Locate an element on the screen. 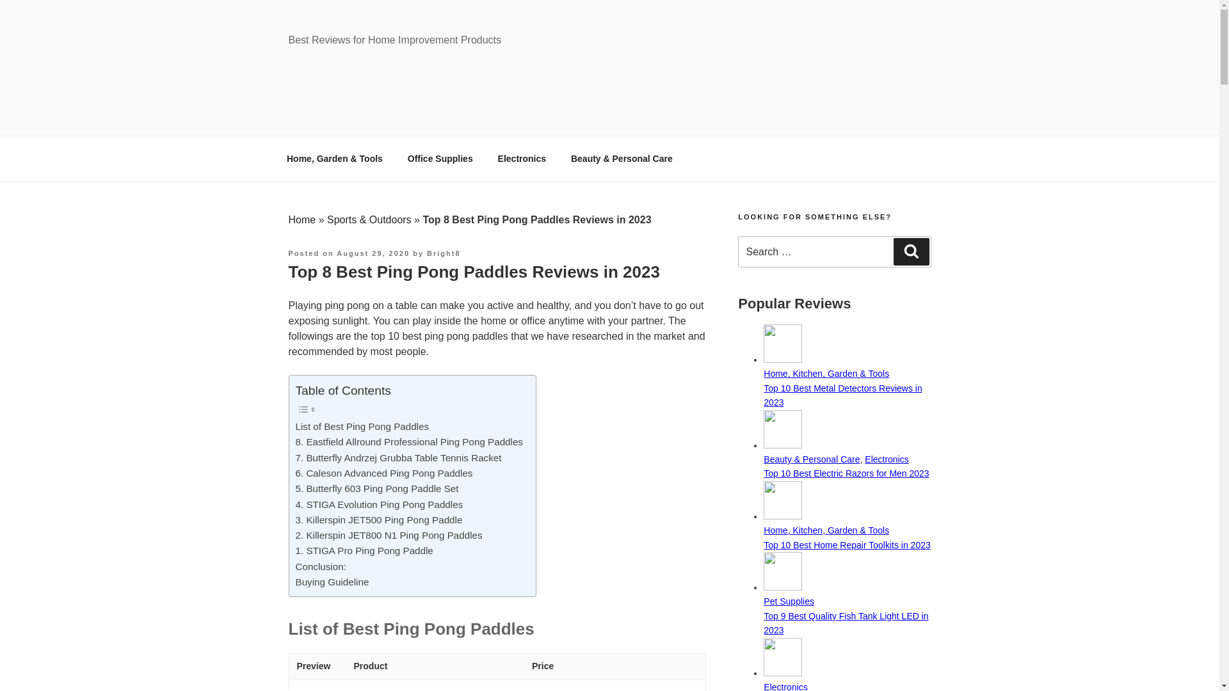 Image resolution: width=1229 pixels, height=691 pixels. 3. Killerspin JET500 Ping Pong Paddle is located at coordinates (379, 520).